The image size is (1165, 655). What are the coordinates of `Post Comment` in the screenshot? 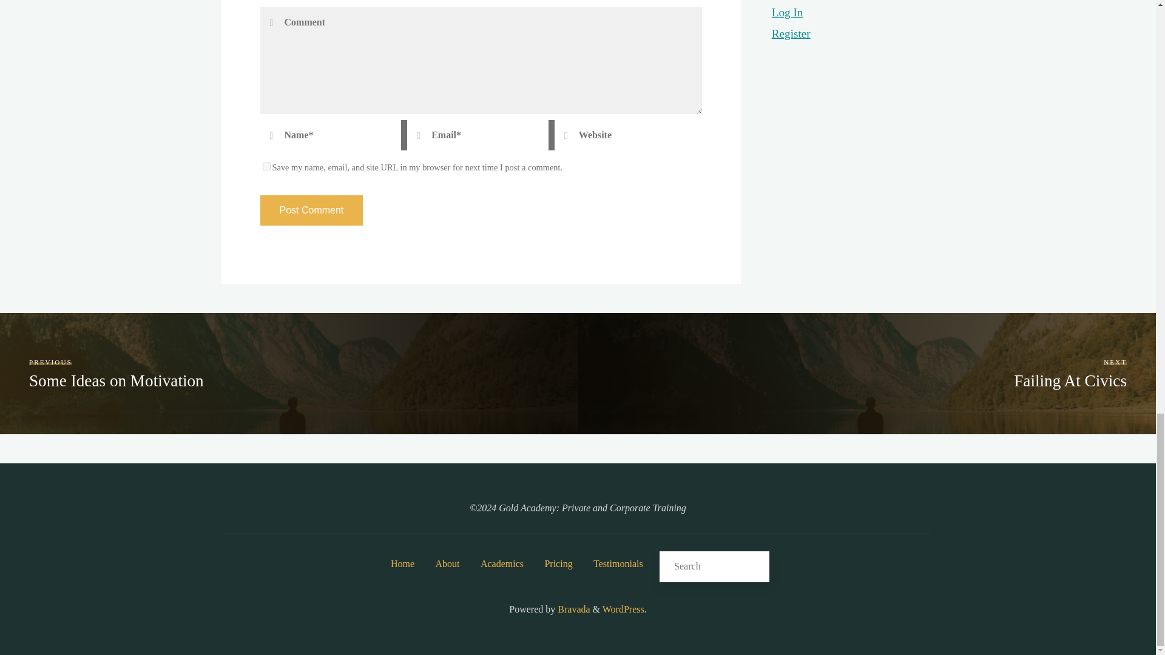 It's located at (311, 210).